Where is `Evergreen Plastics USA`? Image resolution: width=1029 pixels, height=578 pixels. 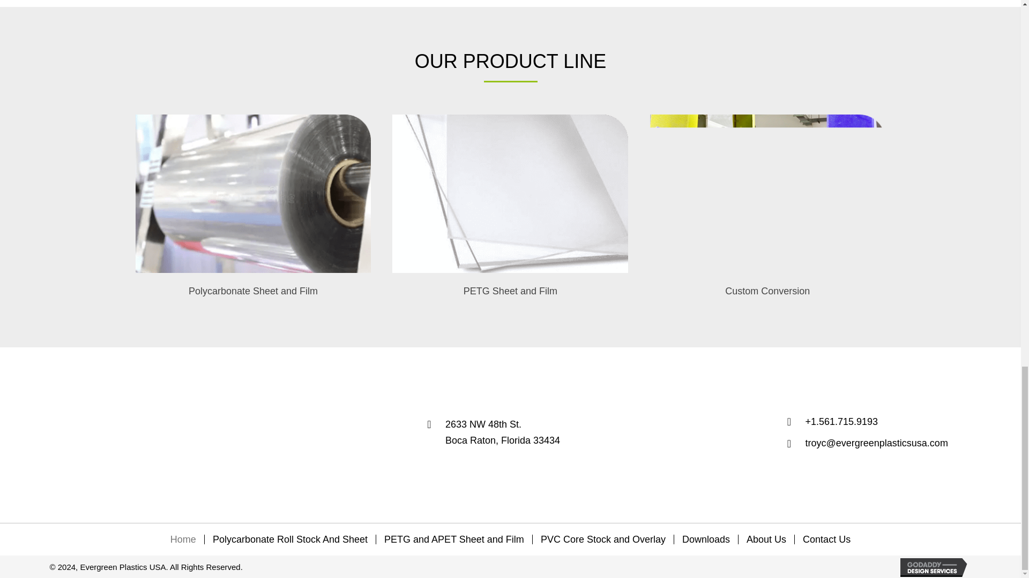
Evergreen Plastics USA is located at coordinates (705, 539).